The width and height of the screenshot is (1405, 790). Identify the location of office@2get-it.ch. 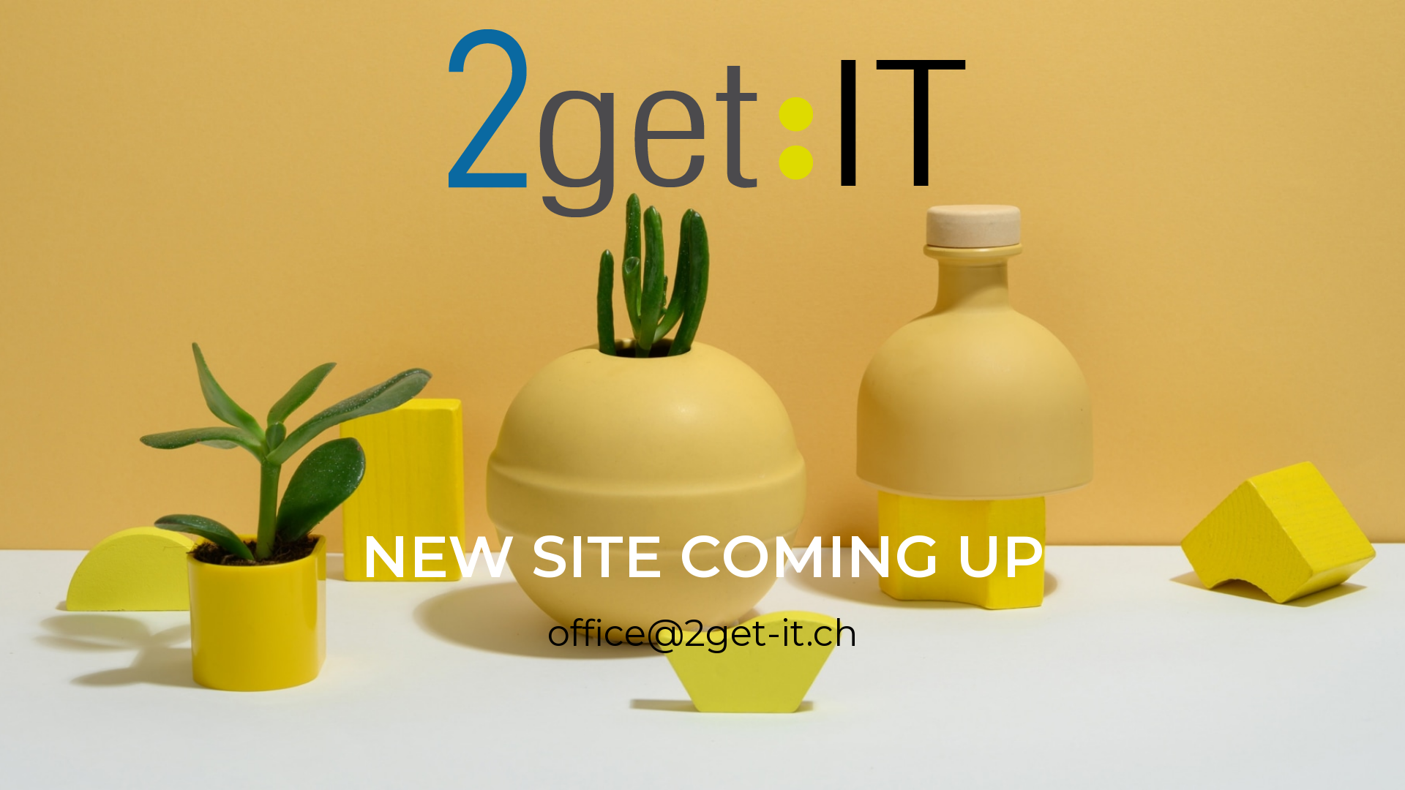
(702, 633).